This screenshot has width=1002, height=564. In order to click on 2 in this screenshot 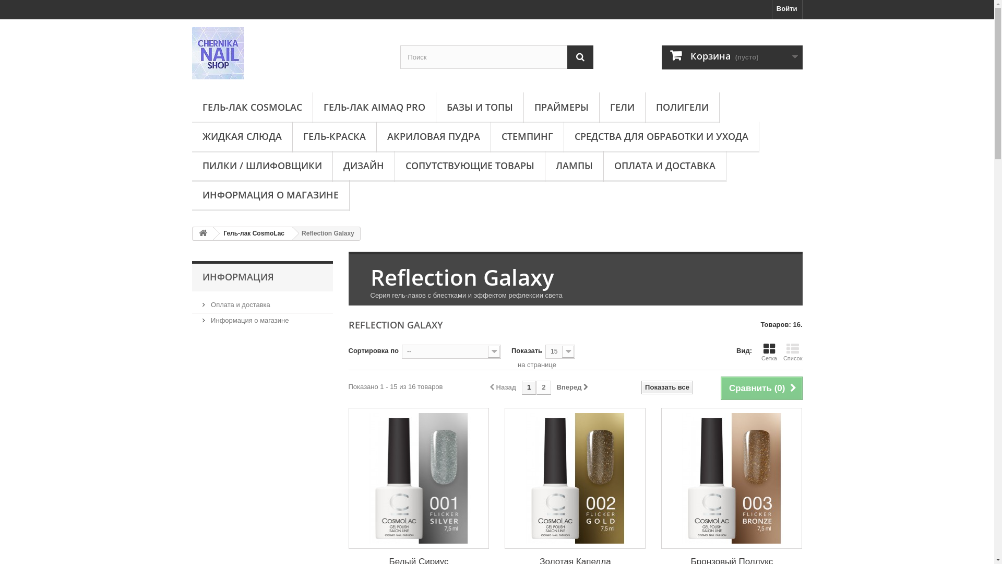, I will do `click(544, 387)`.